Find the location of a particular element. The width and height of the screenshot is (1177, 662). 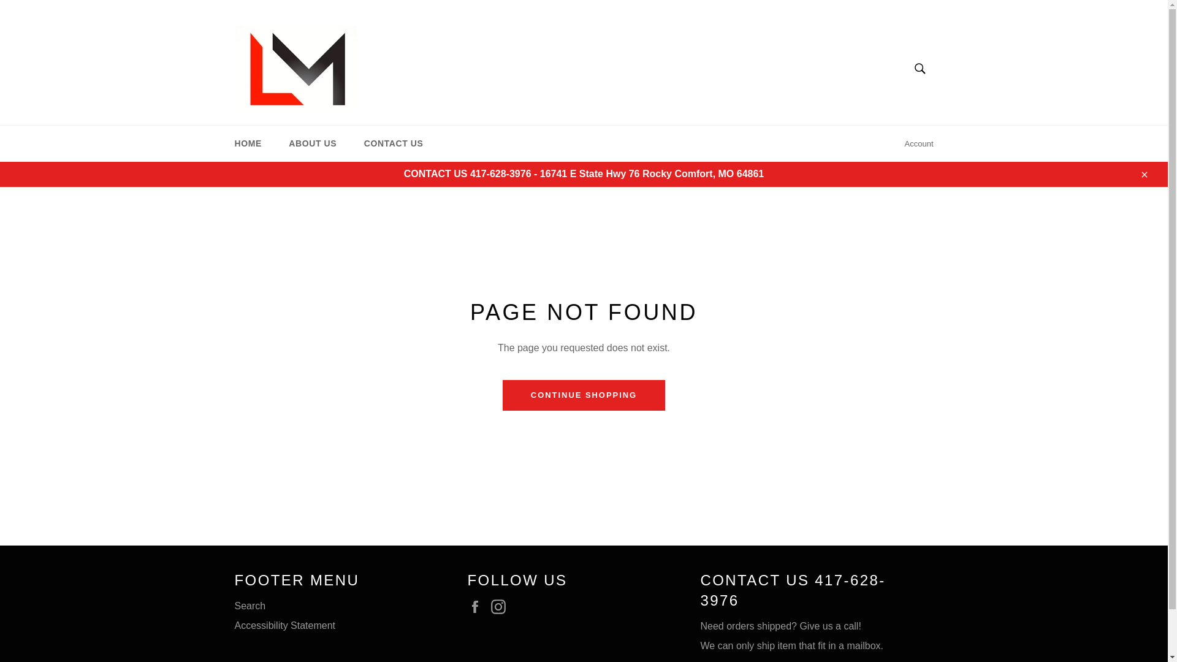

Accessibility Statement is located at coordinates (284, 625).